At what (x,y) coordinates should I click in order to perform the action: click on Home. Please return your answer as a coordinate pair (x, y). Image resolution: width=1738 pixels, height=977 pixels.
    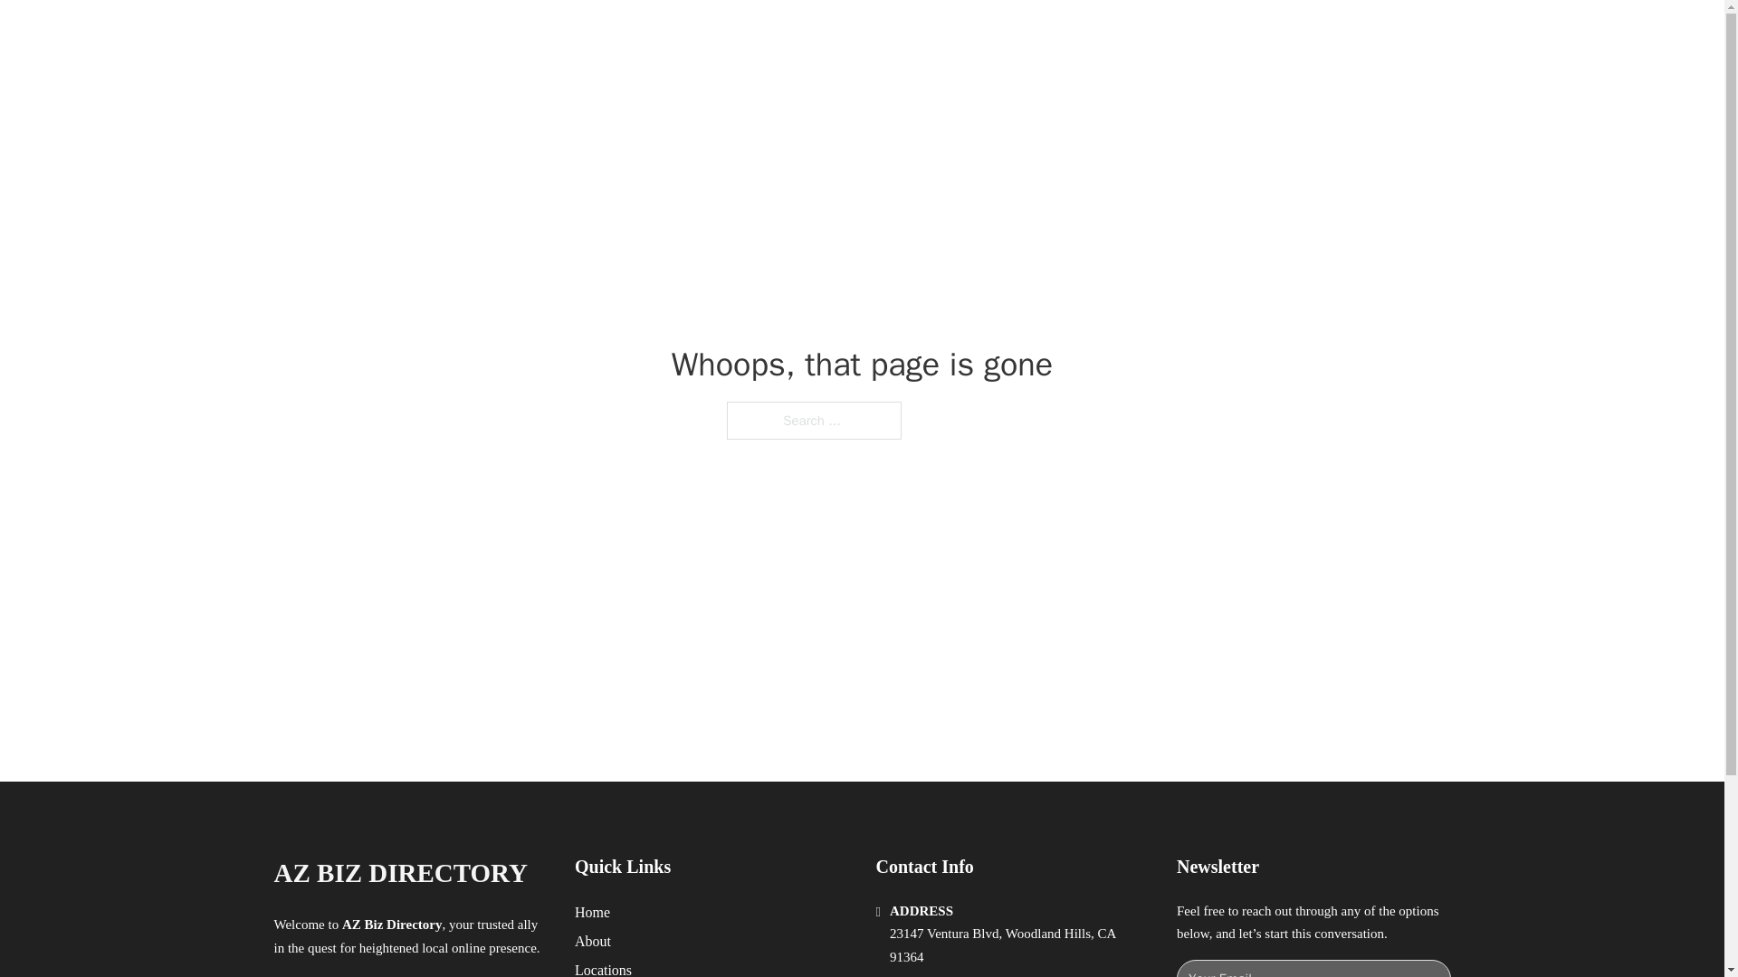
    Looking at the image, I should click on (592, 912).